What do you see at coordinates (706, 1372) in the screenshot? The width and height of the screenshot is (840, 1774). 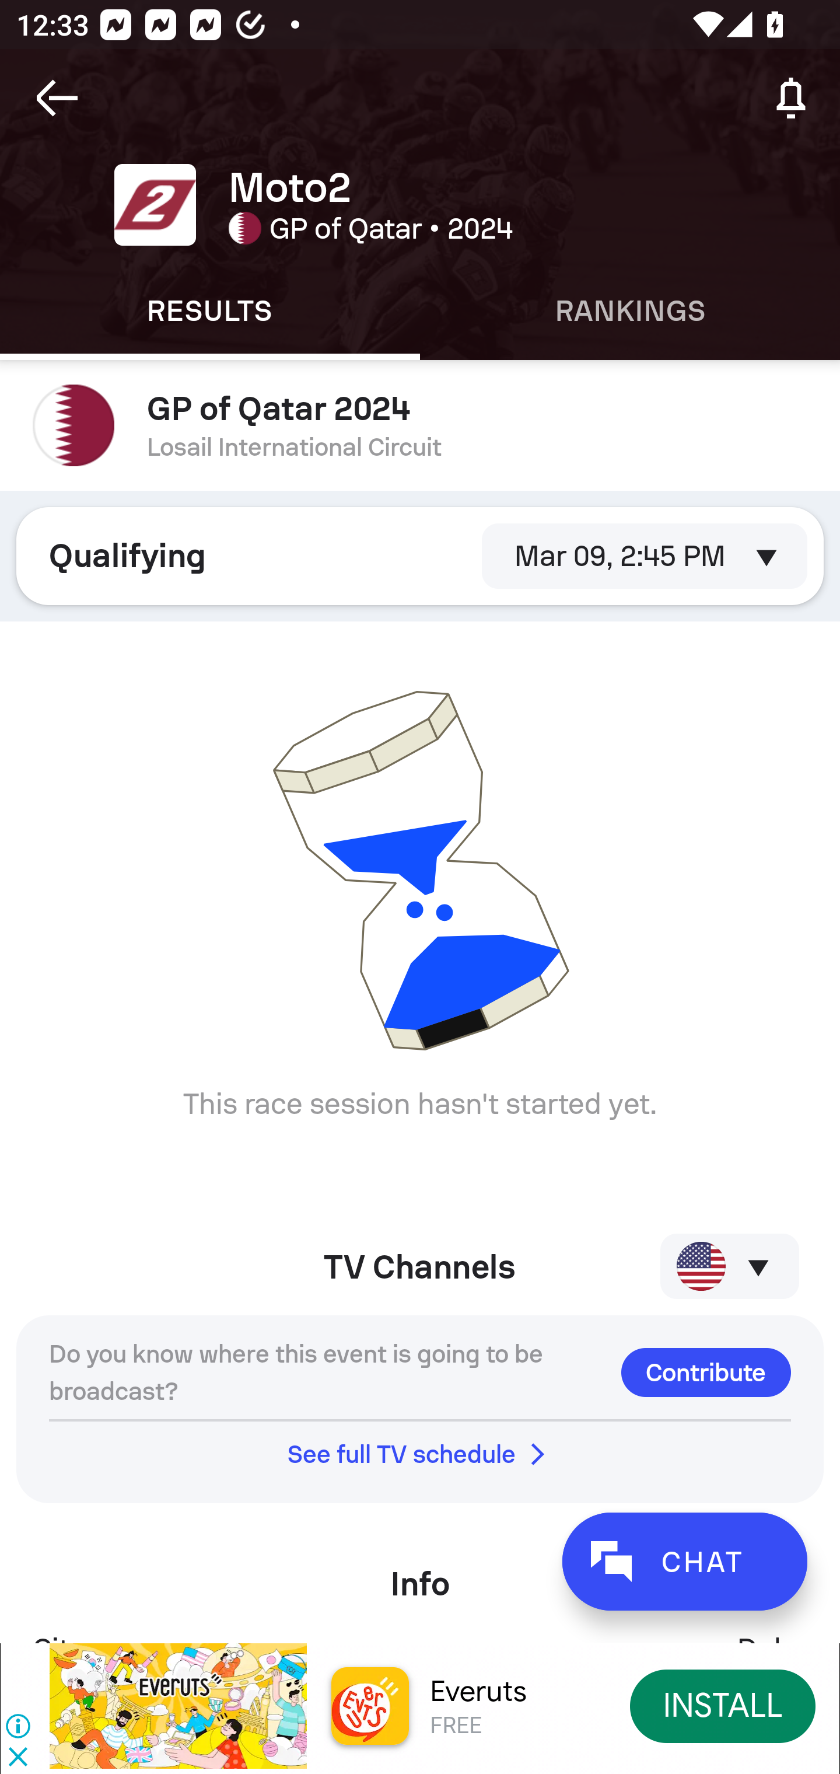 I see `Contribute` at bounding box center [706, 1372].